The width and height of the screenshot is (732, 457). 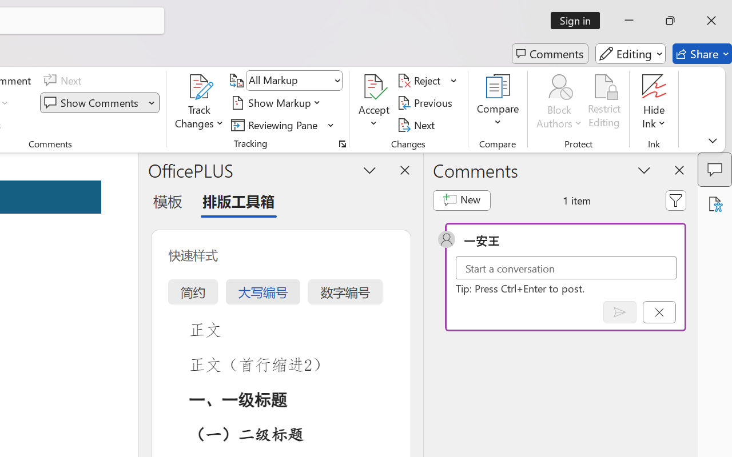 I want to click on Block Authors, so click(x=559, y=87).